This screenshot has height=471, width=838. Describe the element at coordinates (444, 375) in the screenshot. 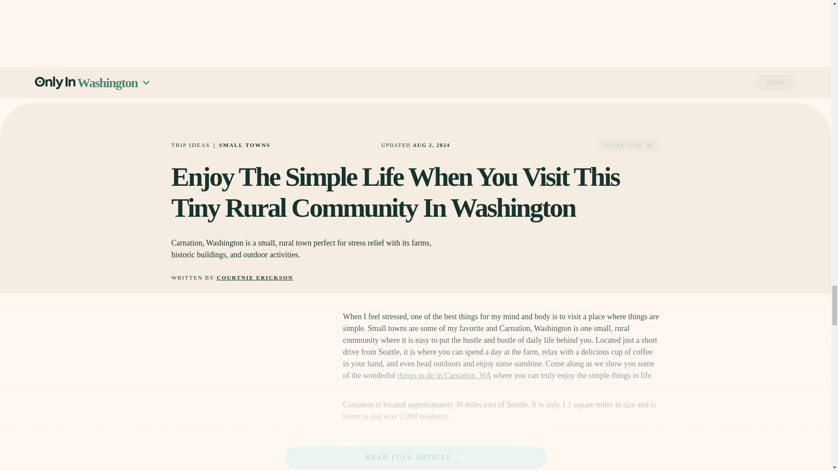

I see `things to do in Carnation, WA` at that location.